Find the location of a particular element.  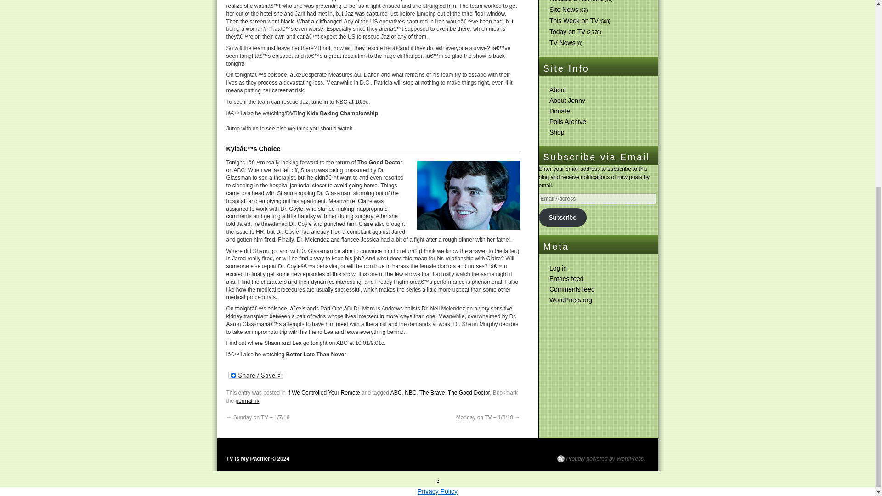

The Good Doctor is located at coordinates (469, 392).